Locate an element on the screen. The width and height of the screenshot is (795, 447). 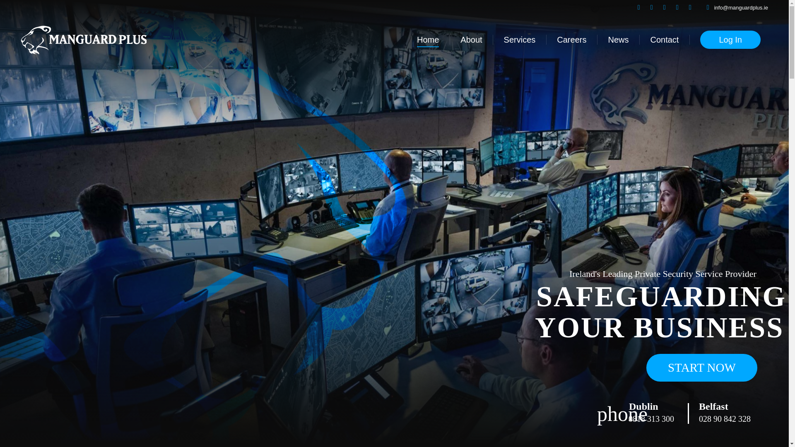
Services is located at coordinates (519, 40).